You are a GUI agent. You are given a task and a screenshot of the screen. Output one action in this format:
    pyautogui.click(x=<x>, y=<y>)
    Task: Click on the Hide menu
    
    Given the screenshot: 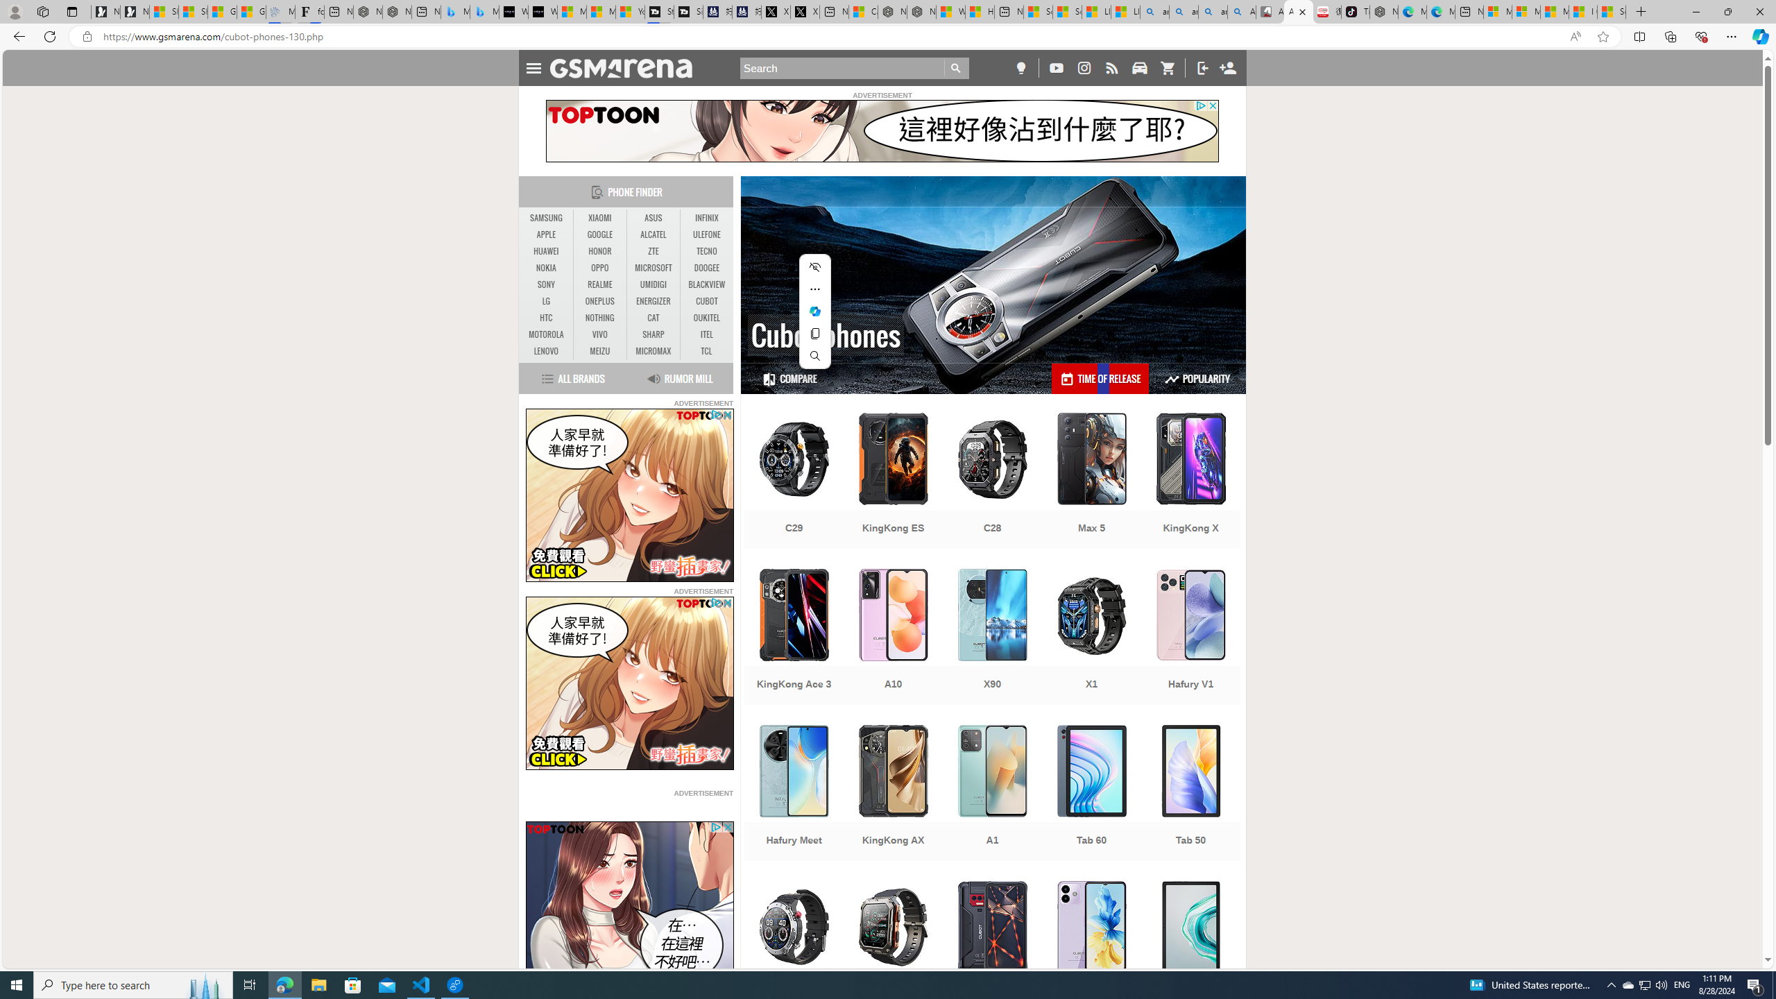 What is the action you would take?
    pyautogui.click(x=815, y=266)
    